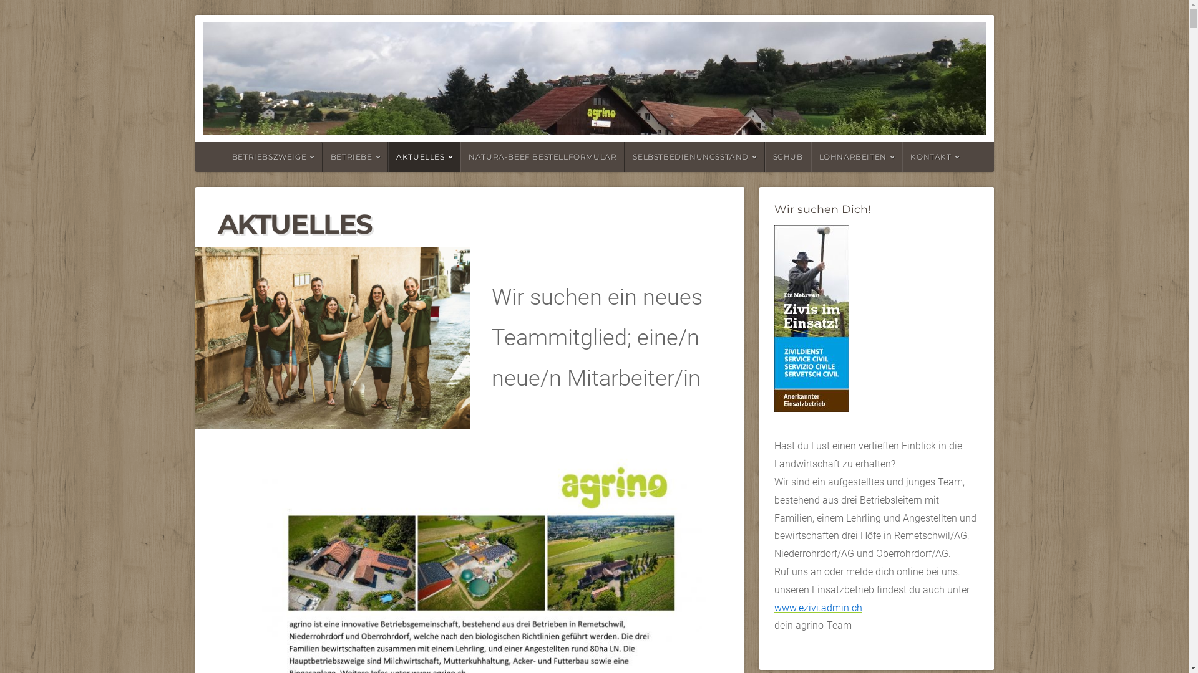 The width and height of the screenshot is (1198, 673). Describe the element at coordinates (788, 157) in the screenshot. I see `SCHUB` at that location.